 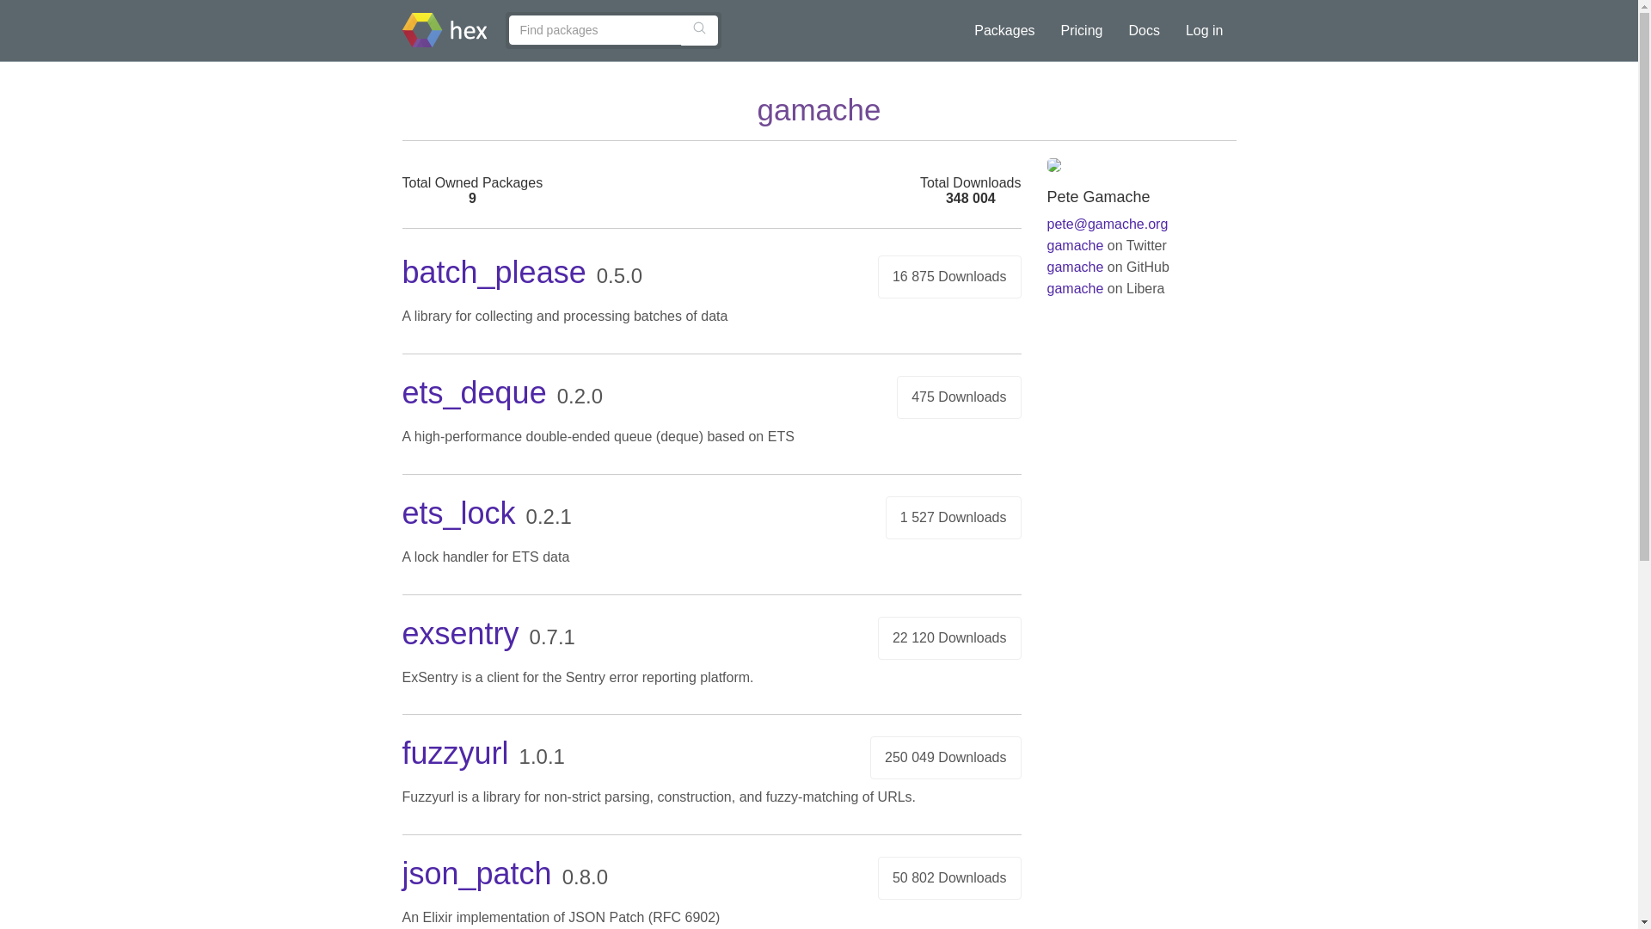 I want to click on Log in, so click(x=1204, y=30).